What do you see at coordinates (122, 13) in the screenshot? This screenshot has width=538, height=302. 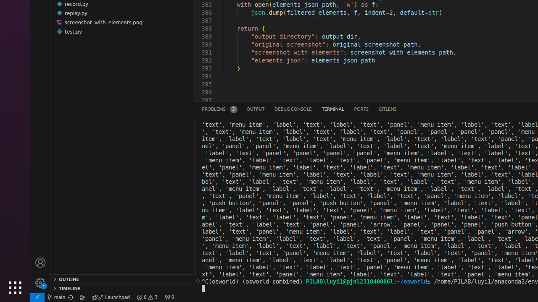 I see `replay.py` at bounding box center [122, 13].